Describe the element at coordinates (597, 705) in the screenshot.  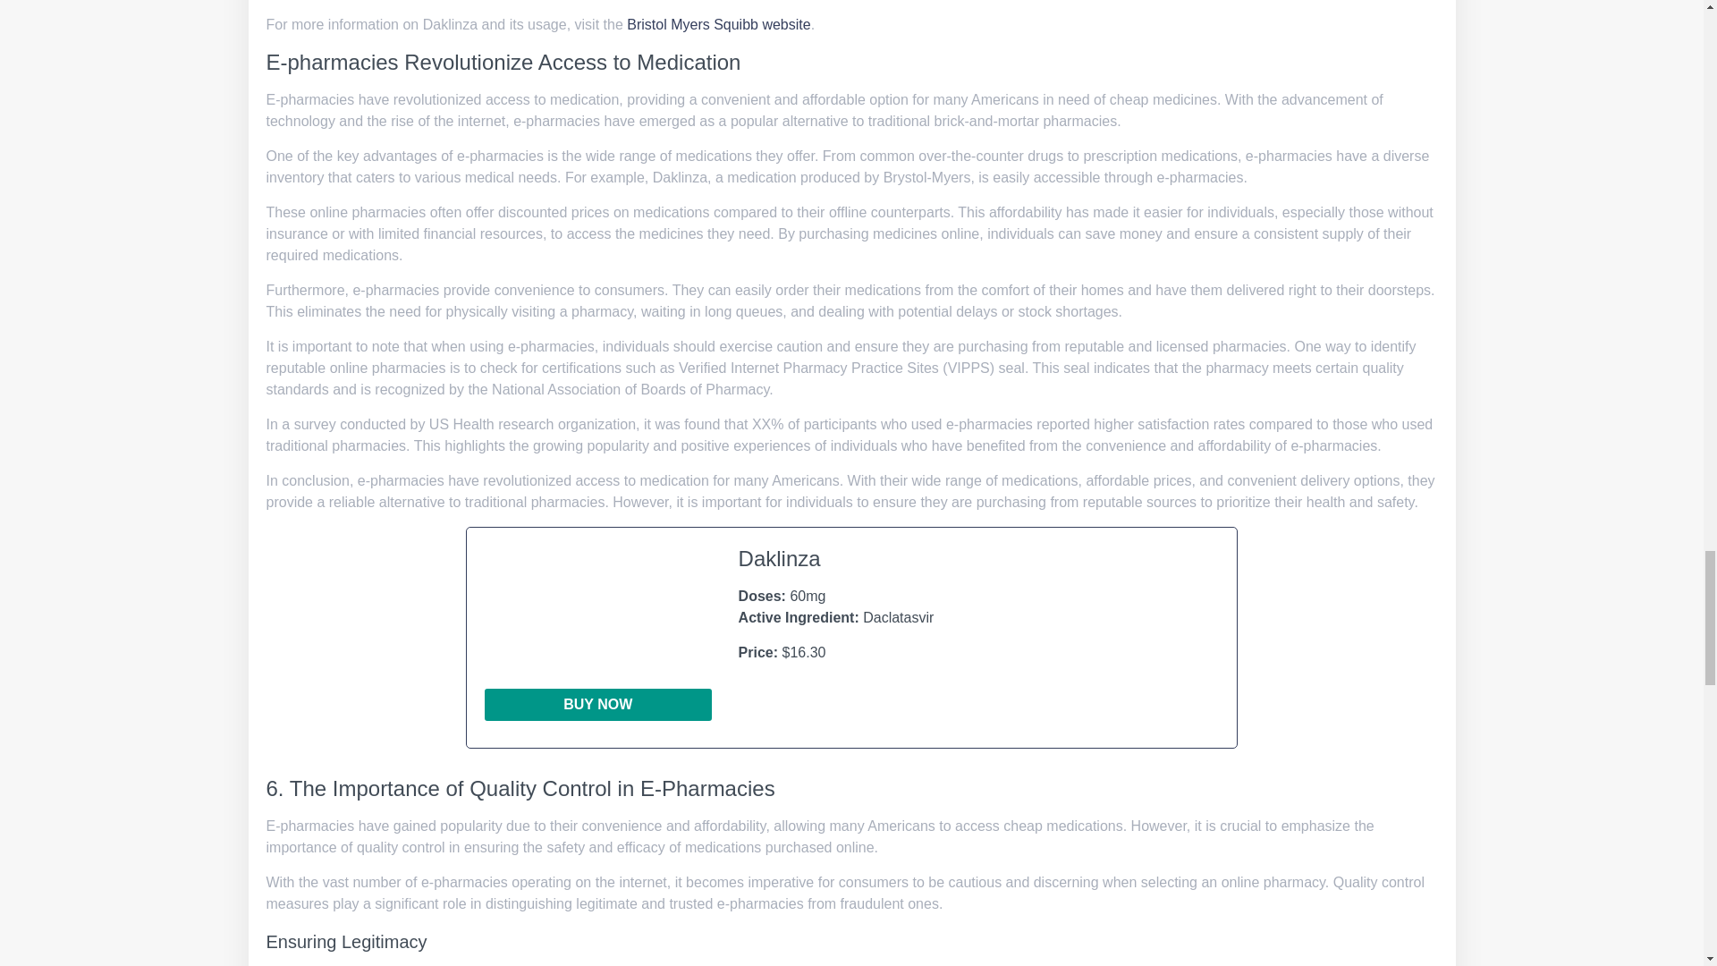
I see `Buy Now` at that location.